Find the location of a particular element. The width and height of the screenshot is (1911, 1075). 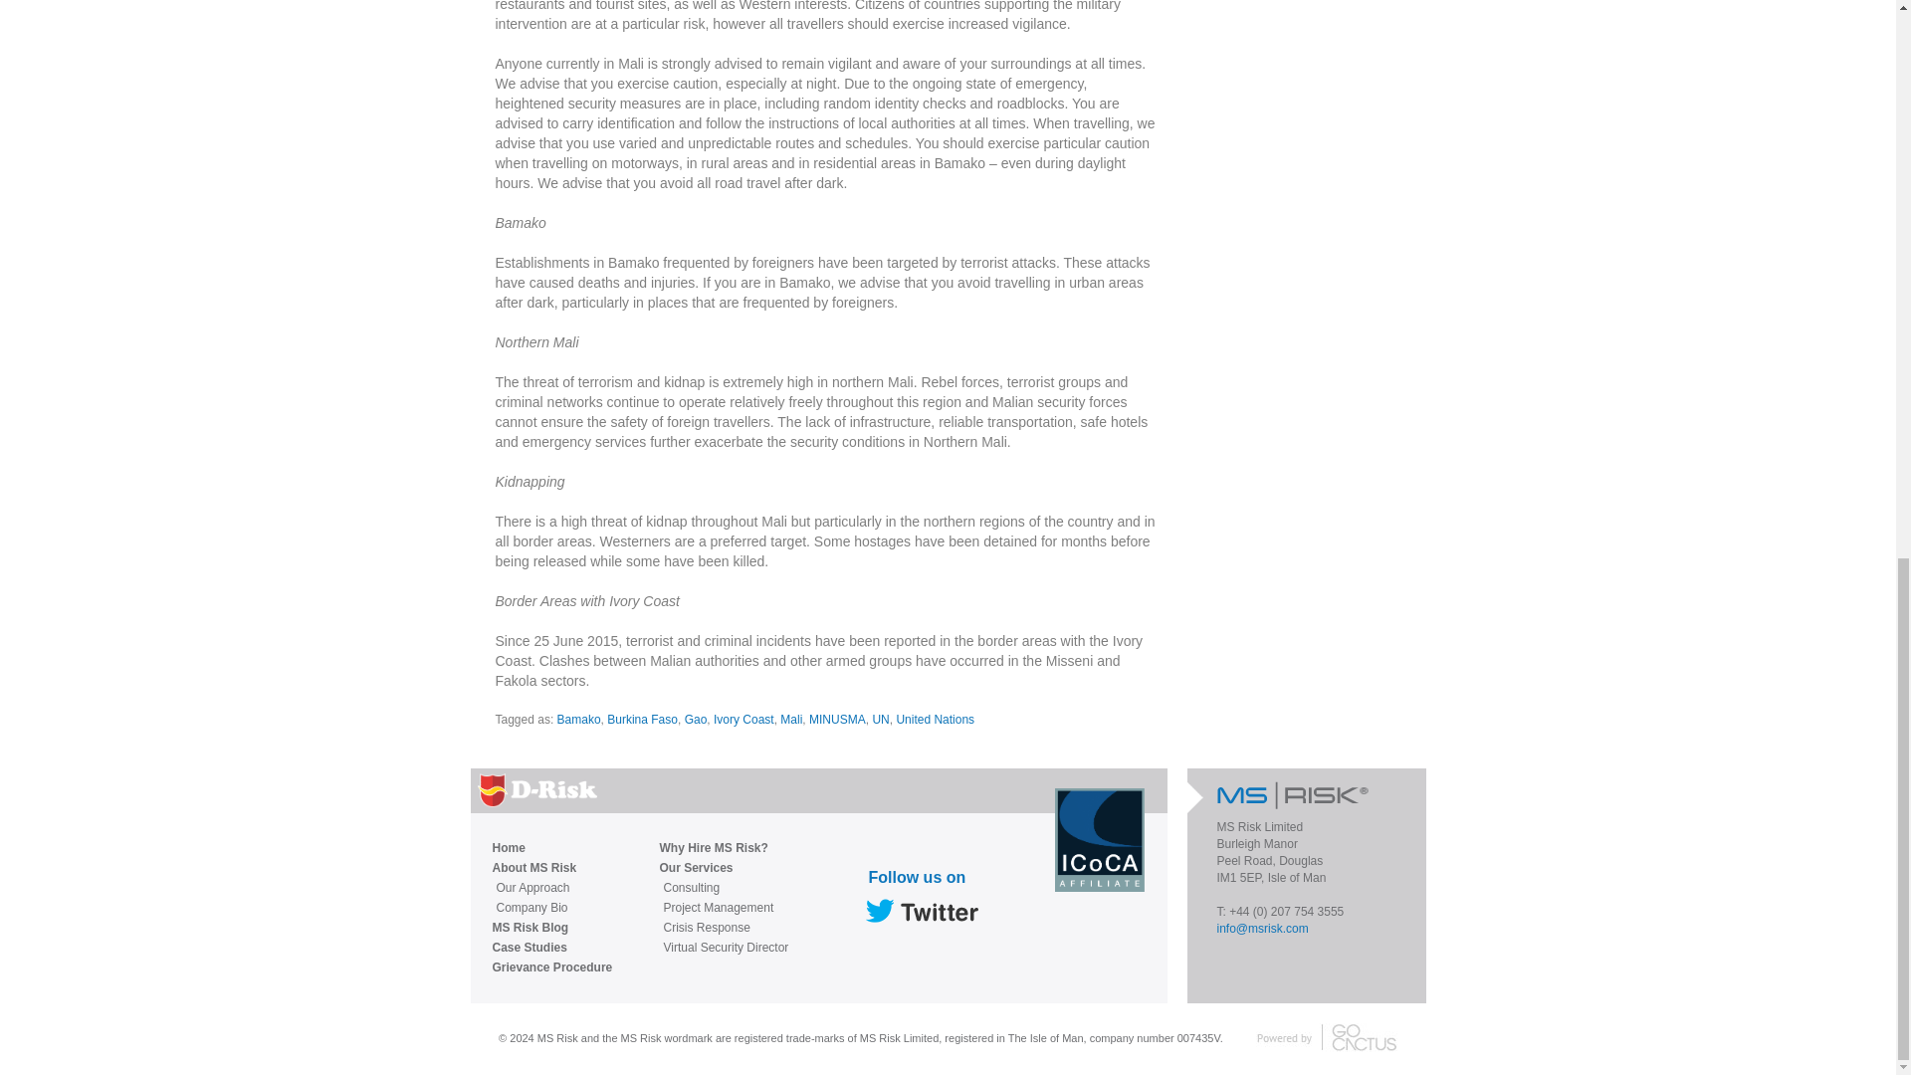

Company Bio is located at coordinates (553, 908).